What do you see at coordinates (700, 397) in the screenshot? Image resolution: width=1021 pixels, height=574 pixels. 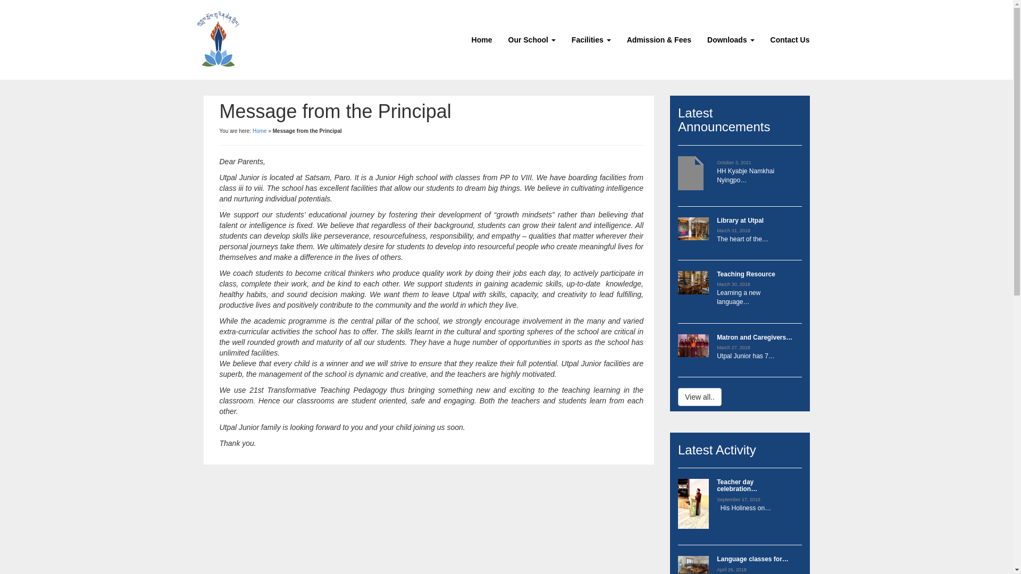 I see `View all..` at bounding box center [700, 397].